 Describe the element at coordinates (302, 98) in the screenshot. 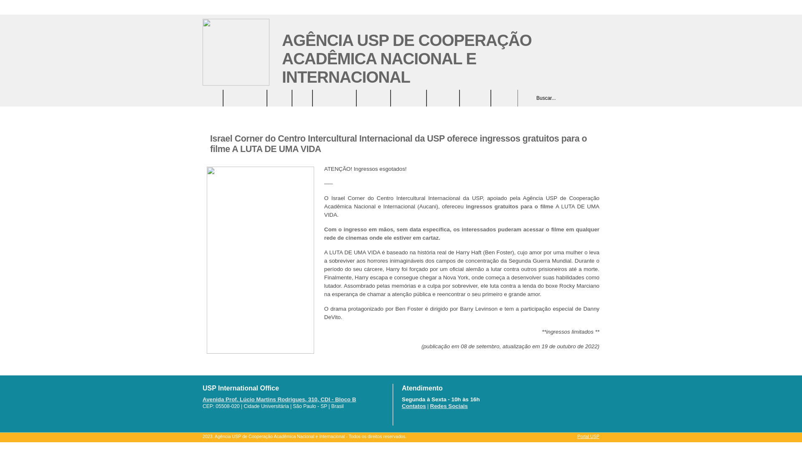

I see `A USP` at that location.